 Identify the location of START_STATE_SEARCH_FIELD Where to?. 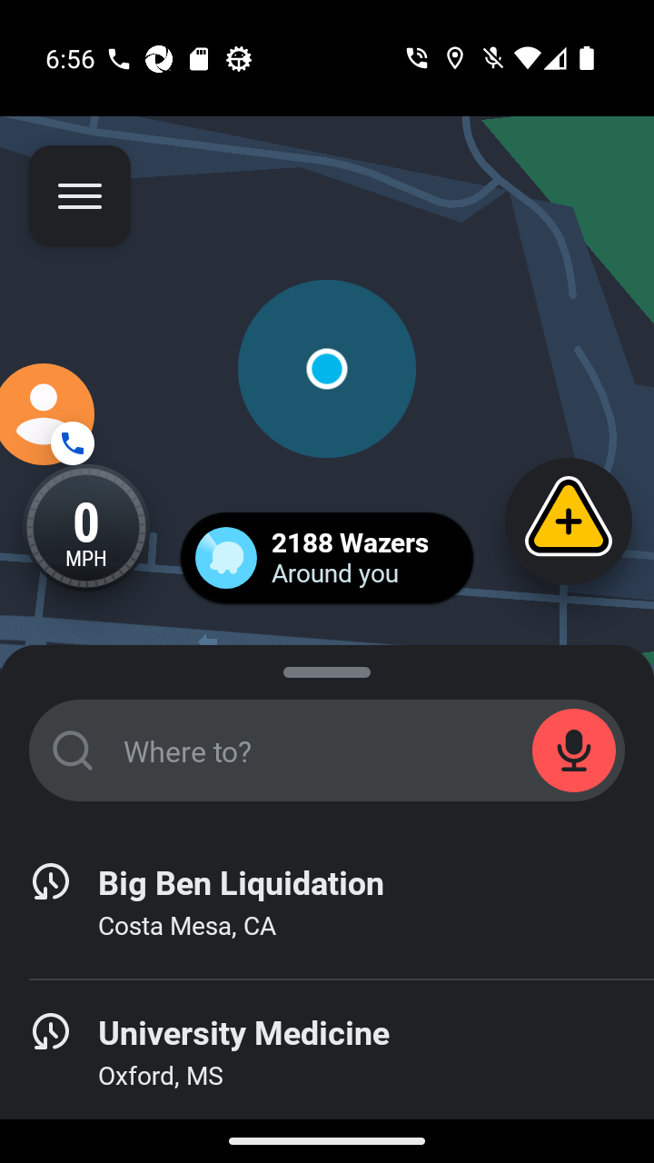
(327, 750).